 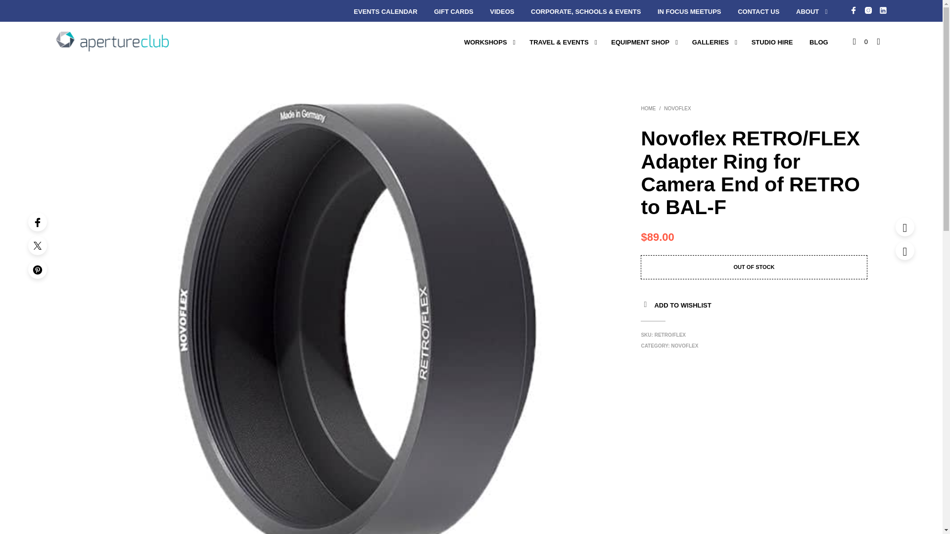 I want to click on VIDEOS, so click(x=502, y=12).